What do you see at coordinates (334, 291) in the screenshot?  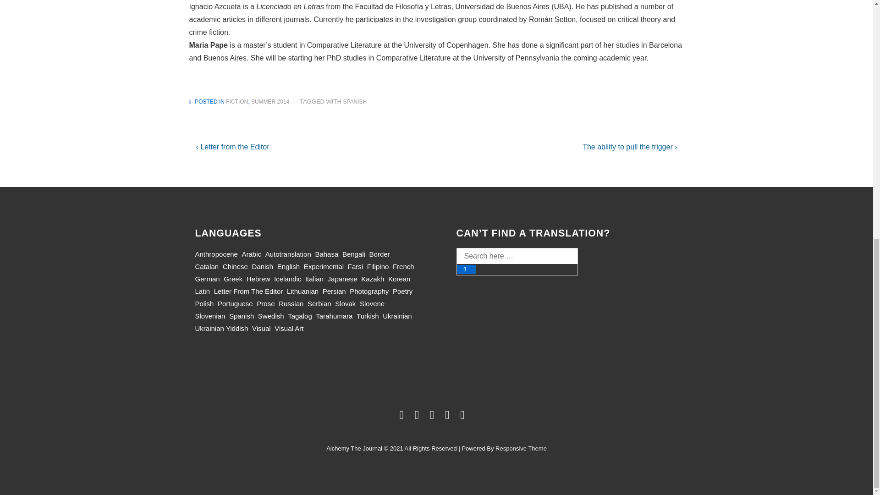 I see `Persian` at bounding box center [334, 291].